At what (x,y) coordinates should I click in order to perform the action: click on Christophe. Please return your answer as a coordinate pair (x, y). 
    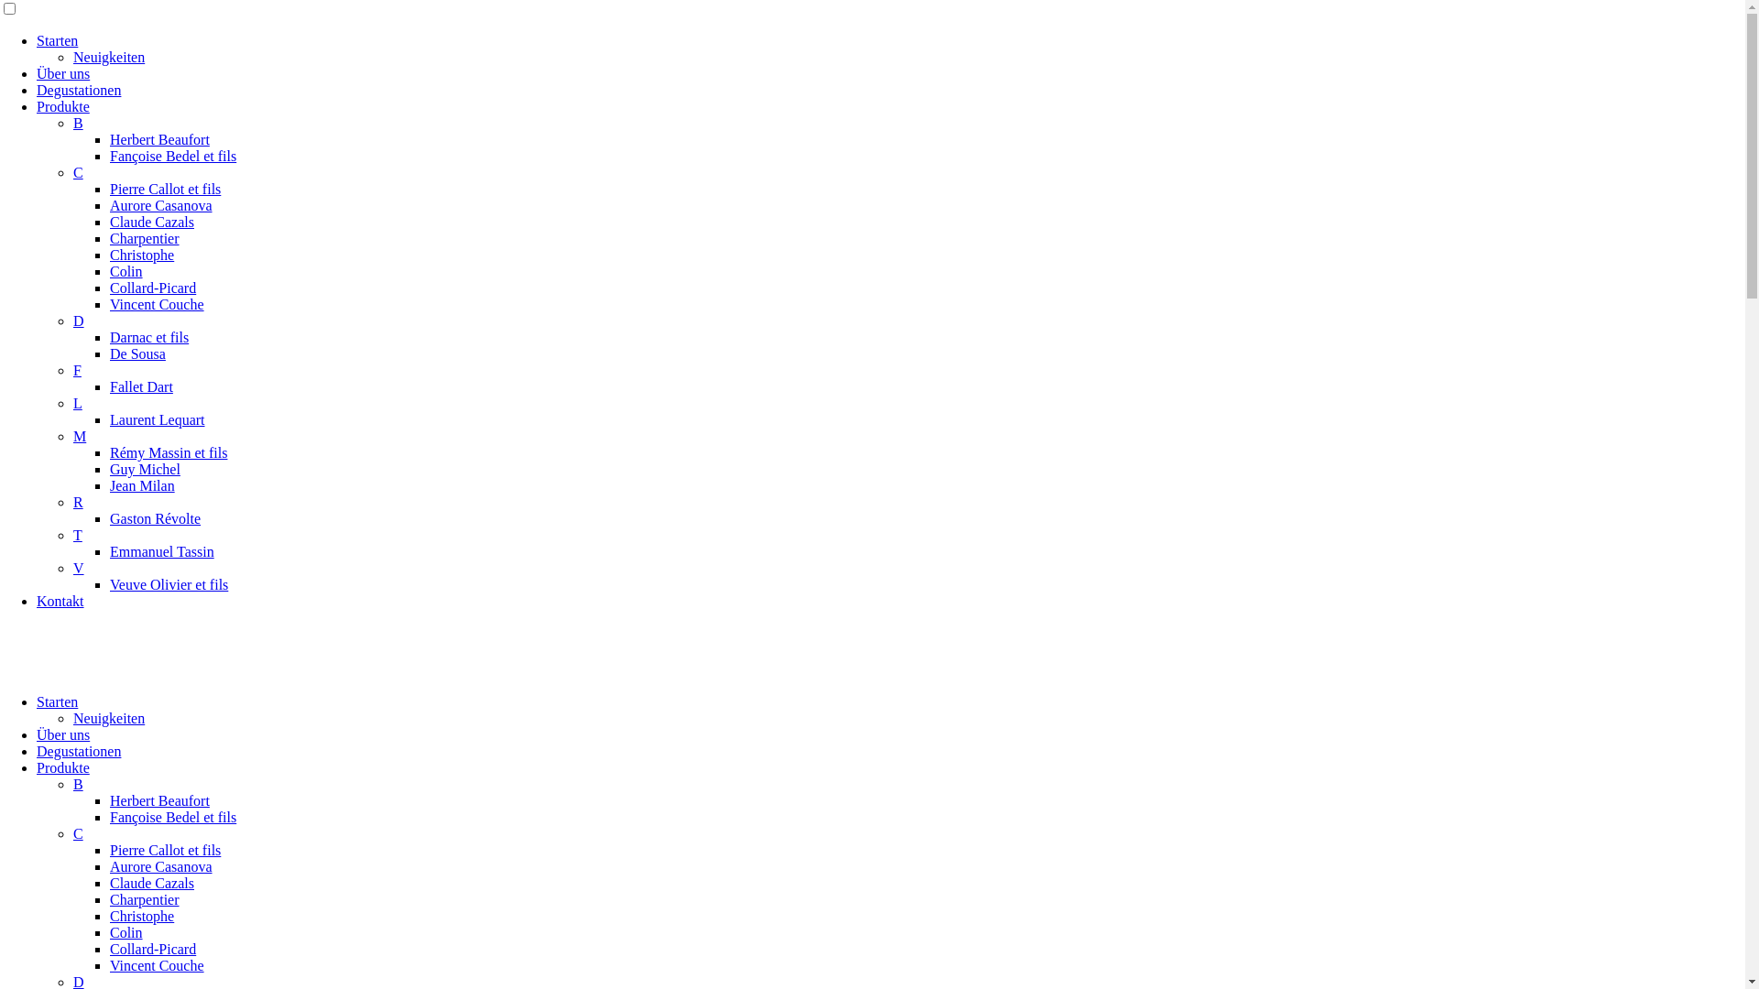
    Looking at the image, I should click on (142, 916).